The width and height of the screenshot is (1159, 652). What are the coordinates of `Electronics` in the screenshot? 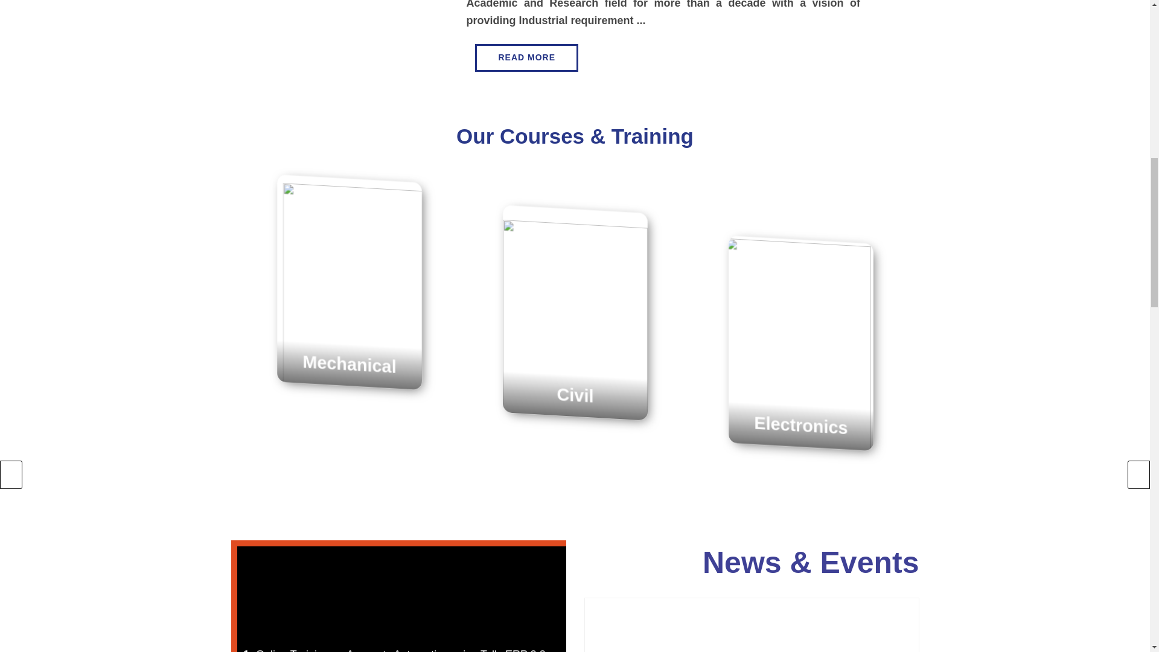 It's located at (804, 439).